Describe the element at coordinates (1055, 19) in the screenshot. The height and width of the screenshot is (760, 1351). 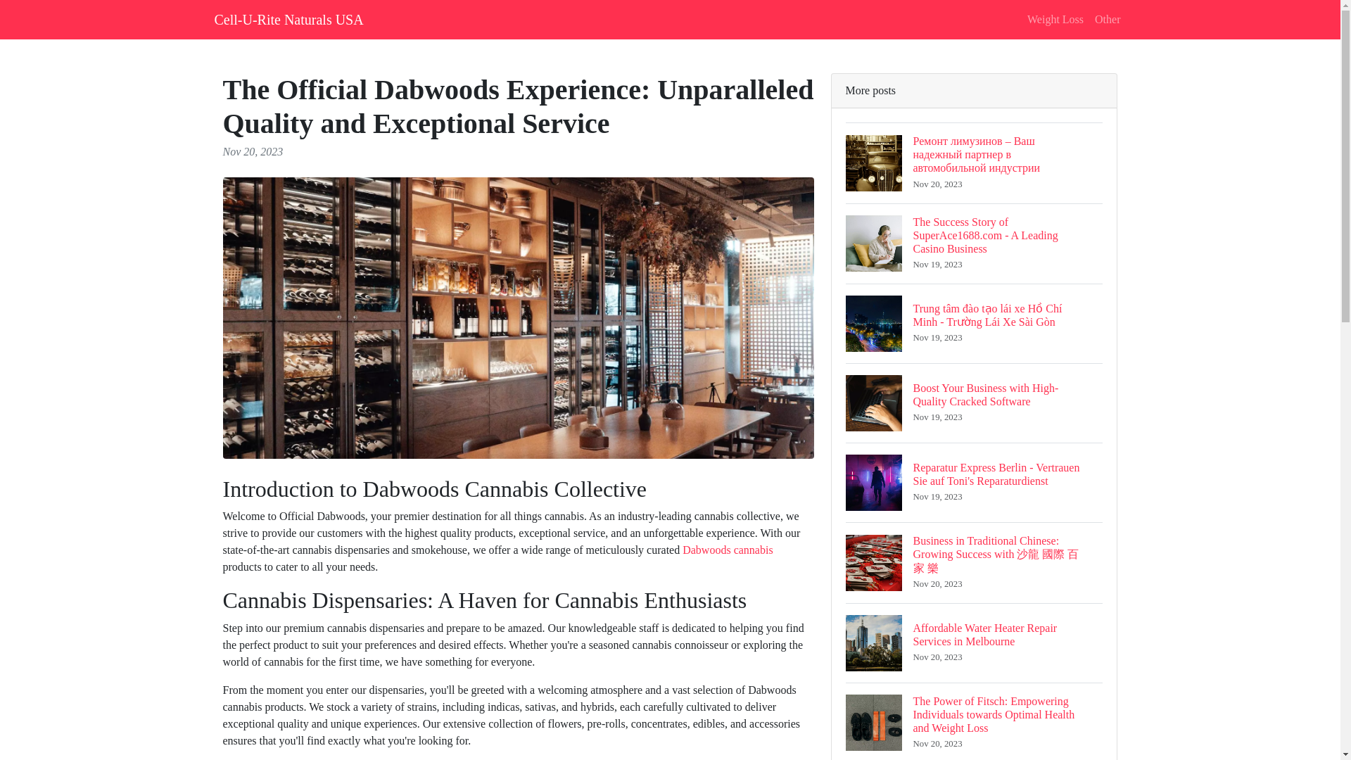
I see `Weight Loss` at that location.